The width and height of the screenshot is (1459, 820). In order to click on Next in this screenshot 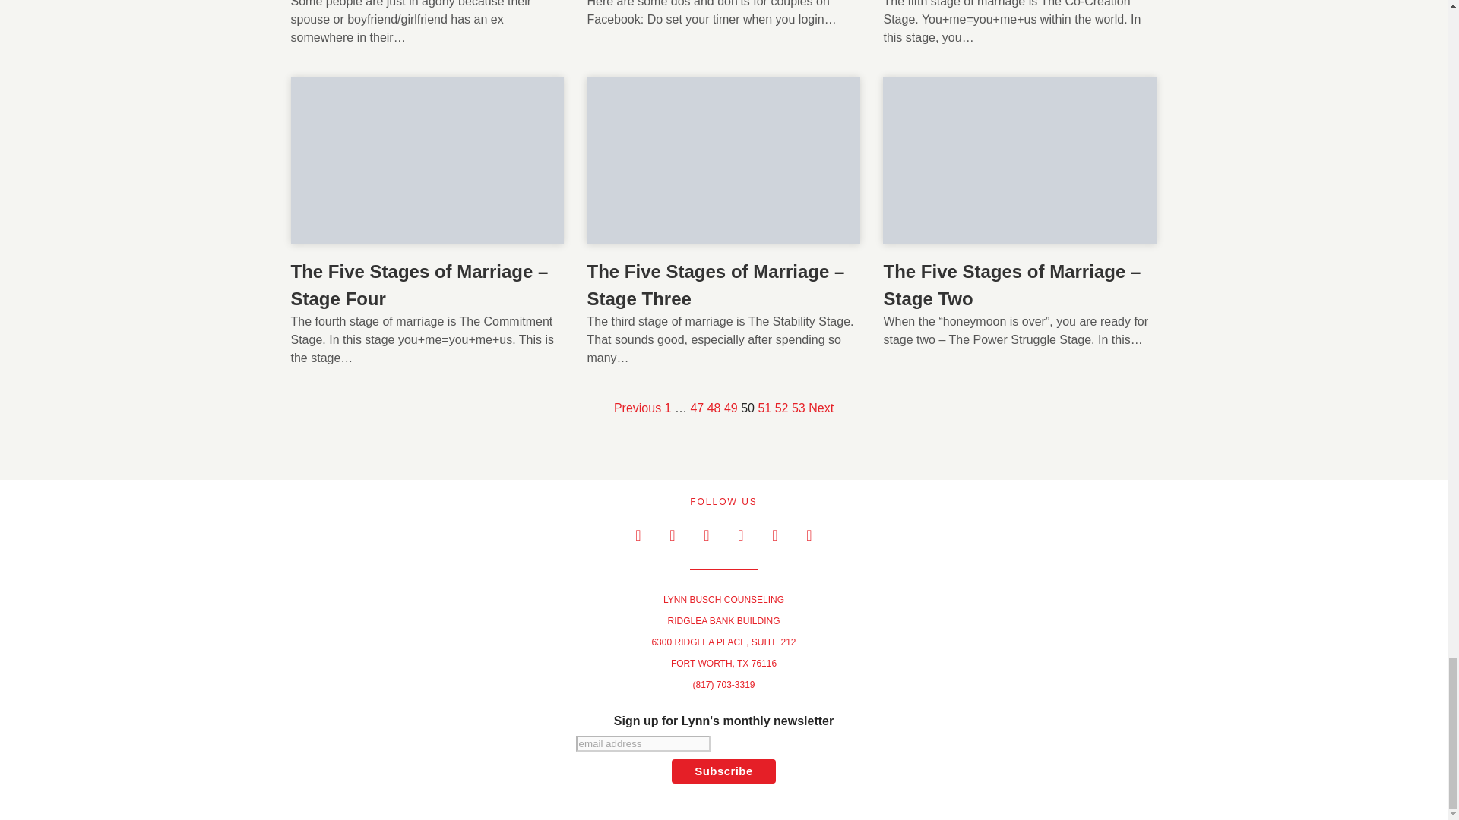, I will do `click(821, 407)`.